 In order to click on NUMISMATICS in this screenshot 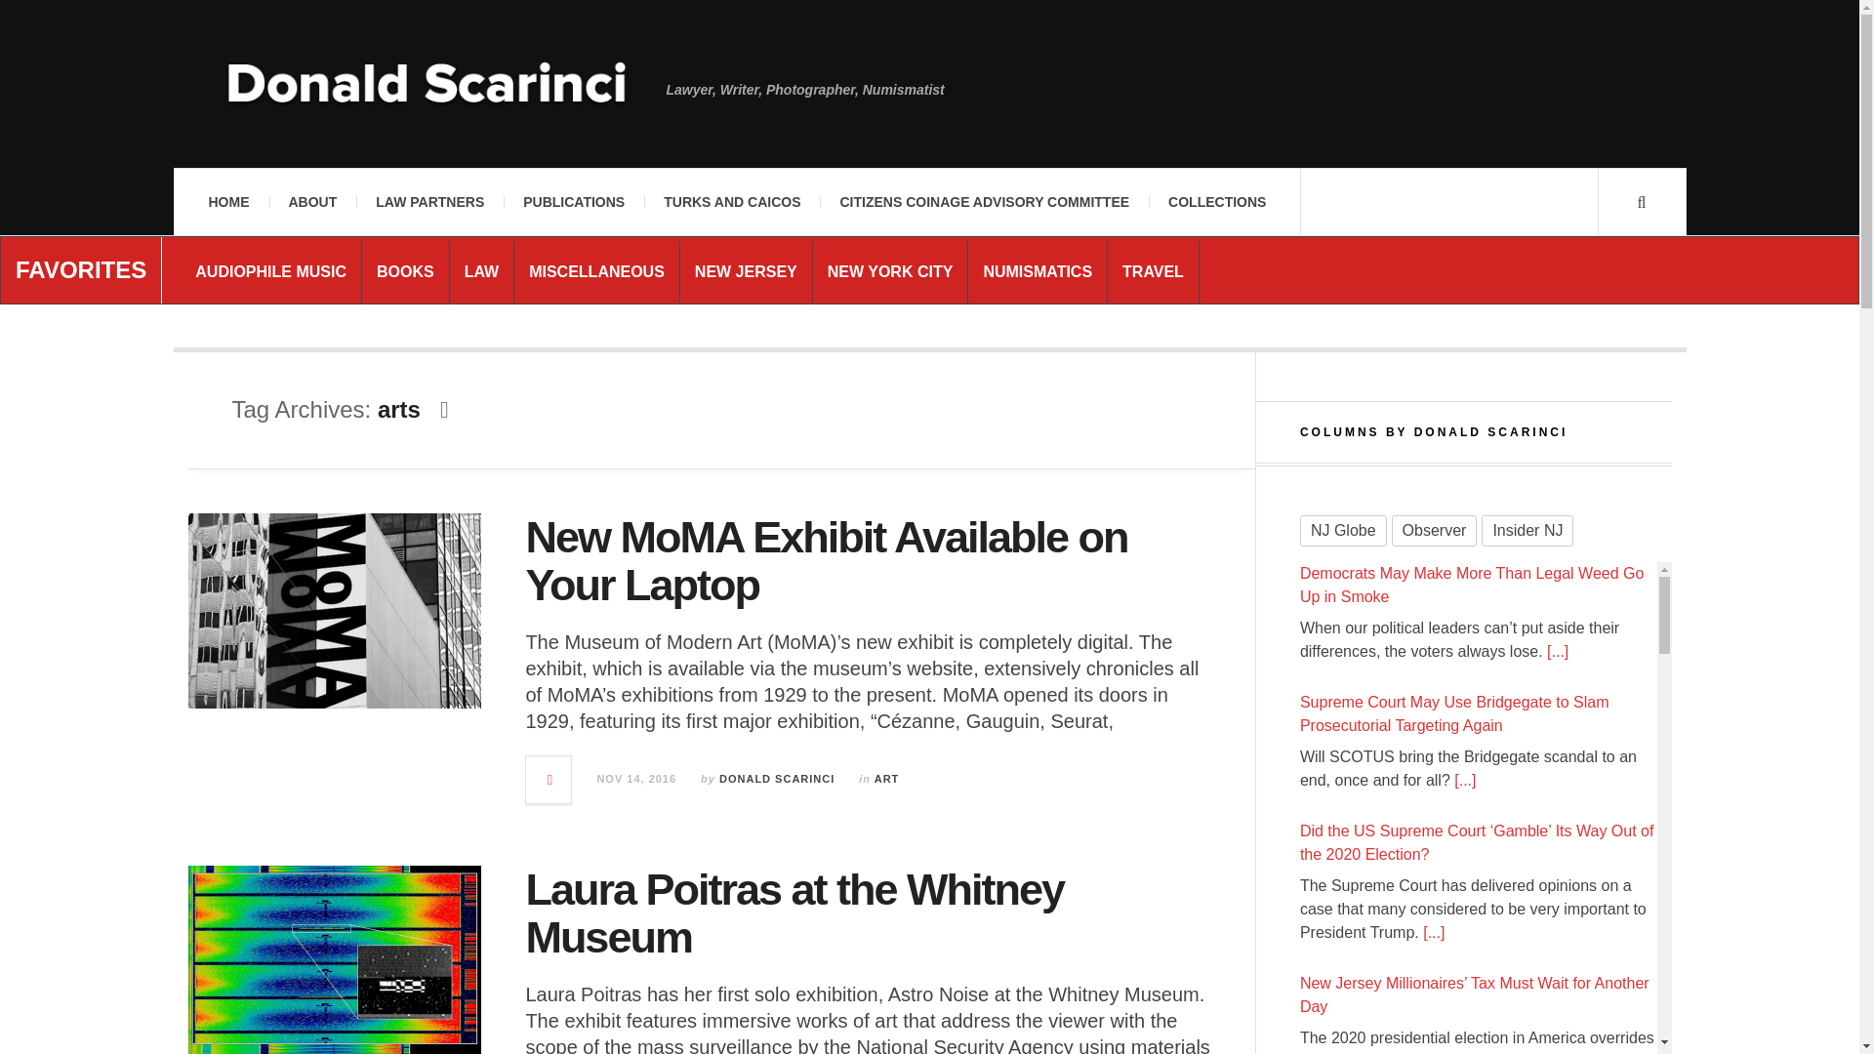, I will do `click(1037, 271)`.